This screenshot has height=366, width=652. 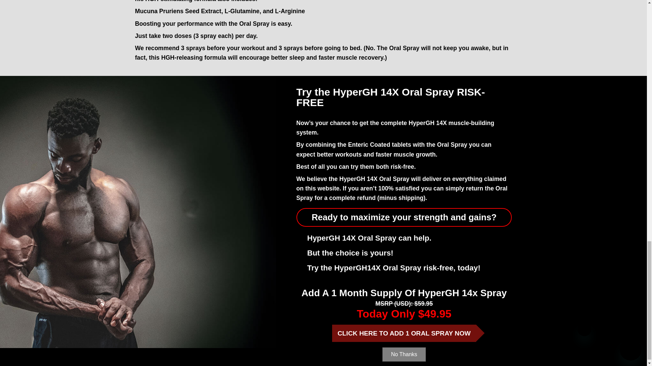 I want to click on CLICK HERE TO ADD 1 ORAL SPRAY NOW, so click(x=404, y=333).